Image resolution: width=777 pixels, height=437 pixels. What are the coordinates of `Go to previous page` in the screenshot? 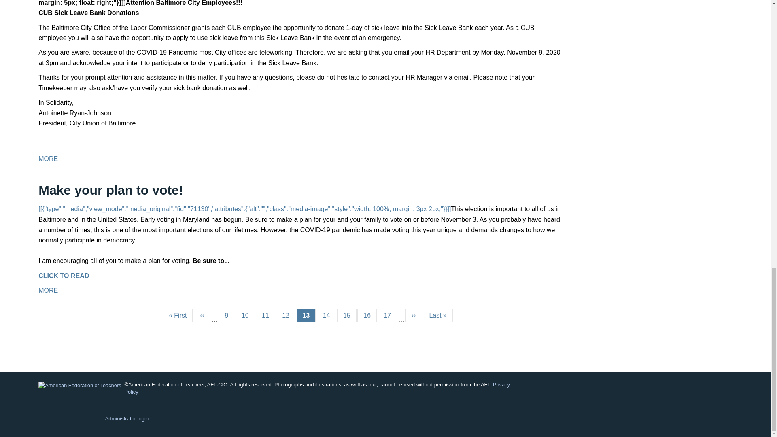 It's located at (202, 316).